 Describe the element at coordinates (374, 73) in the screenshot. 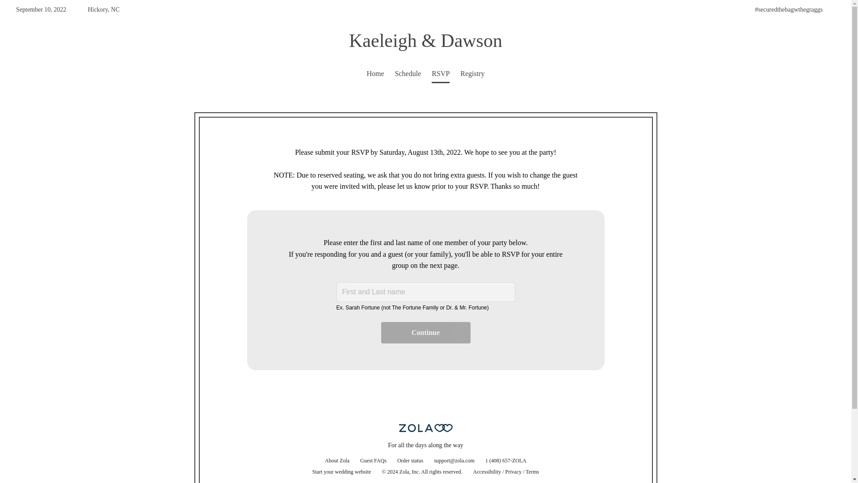

I see `Home` at that location.